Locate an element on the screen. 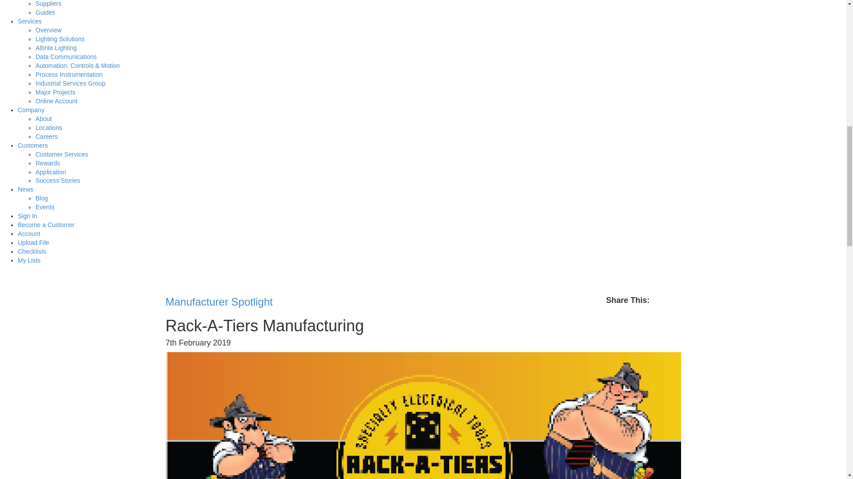  Become a Customer is located at coordinates (46, 224).